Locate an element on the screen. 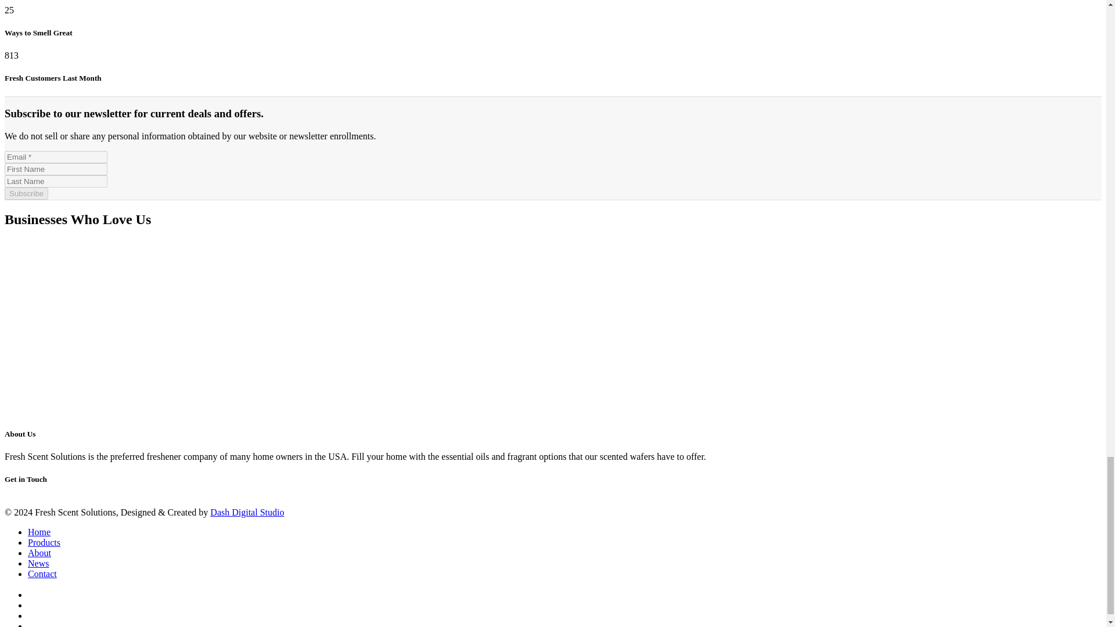 This screenshot has height=627, width=1115. Products is located at coordinates (44, 542).